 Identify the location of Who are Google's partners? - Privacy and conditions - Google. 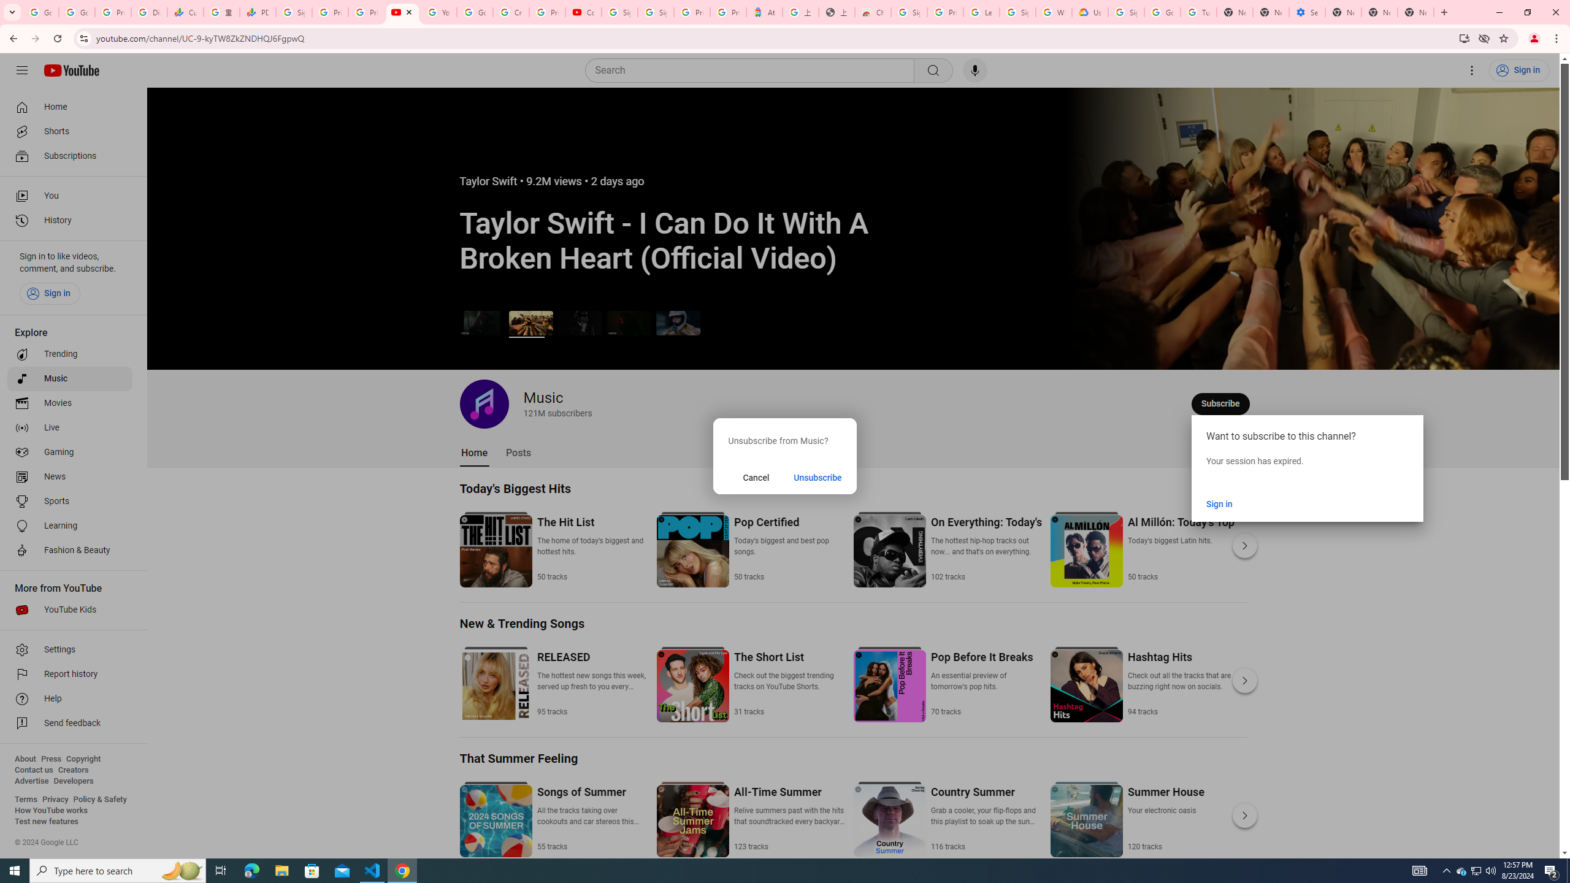
(1054, 12).